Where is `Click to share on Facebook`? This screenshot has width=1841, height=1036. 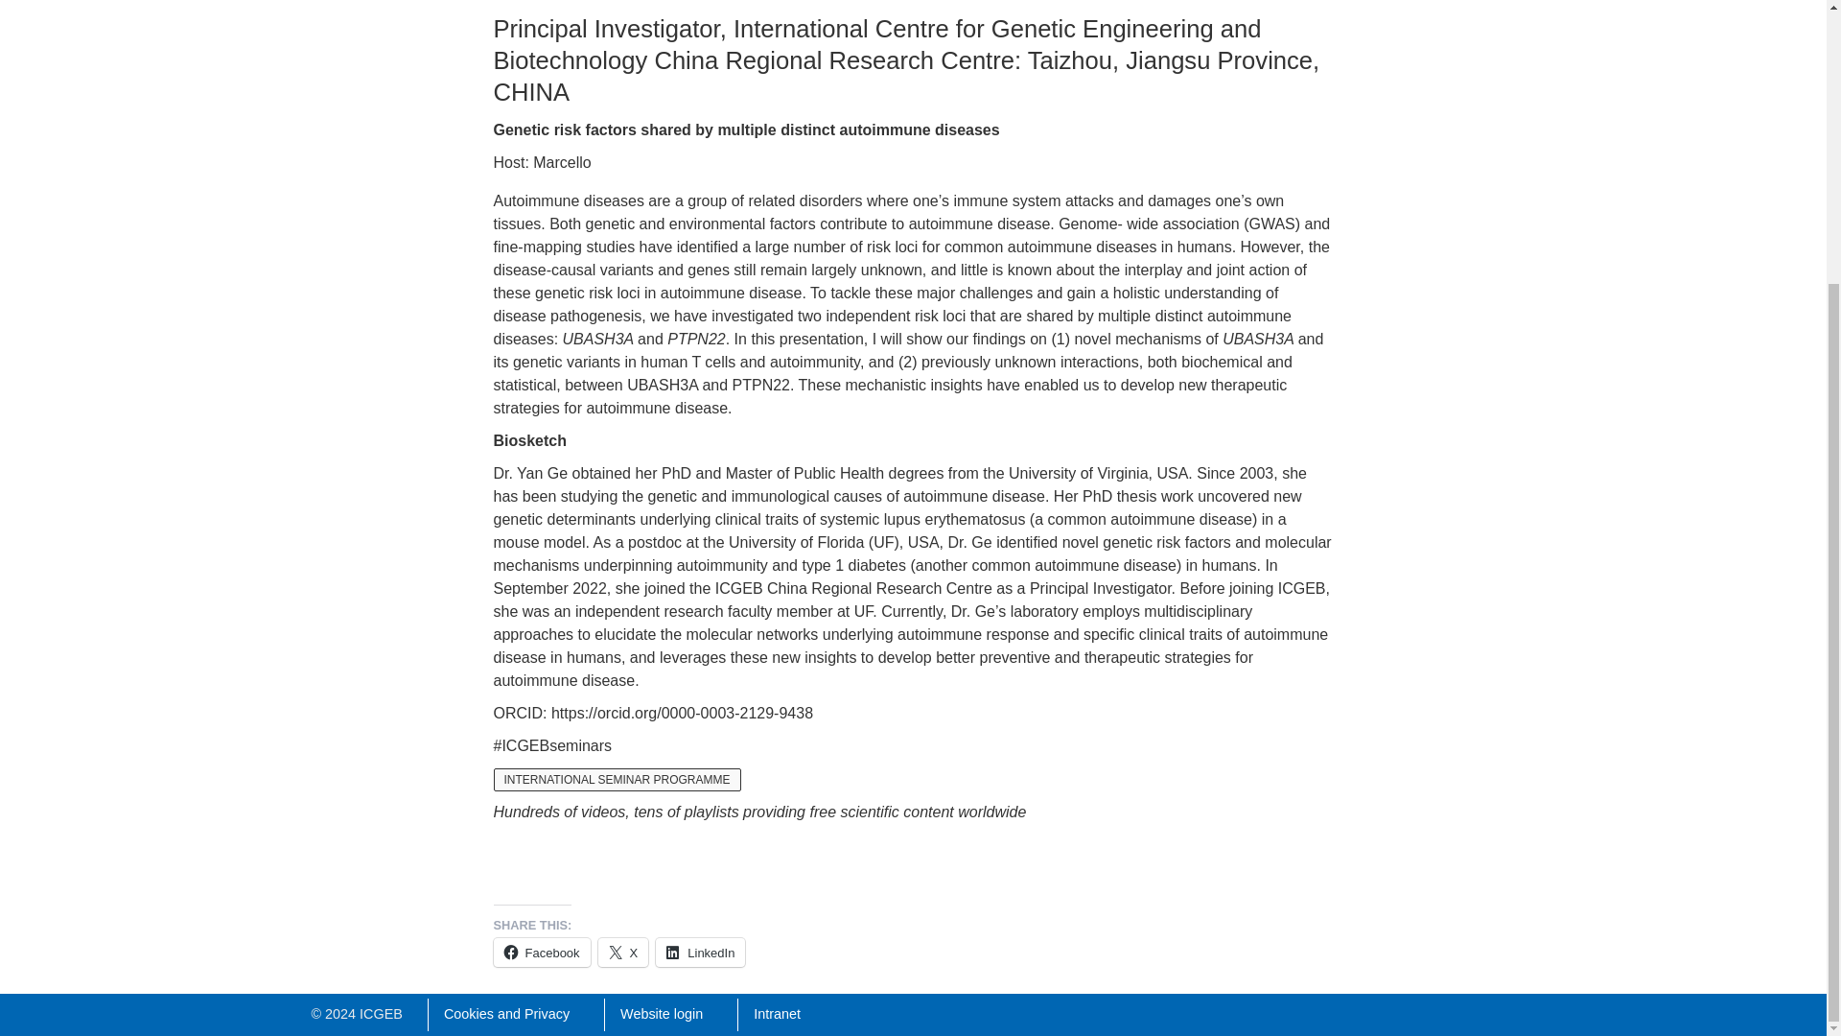 Click to share on Facebook is located at coordinates (541, 952).